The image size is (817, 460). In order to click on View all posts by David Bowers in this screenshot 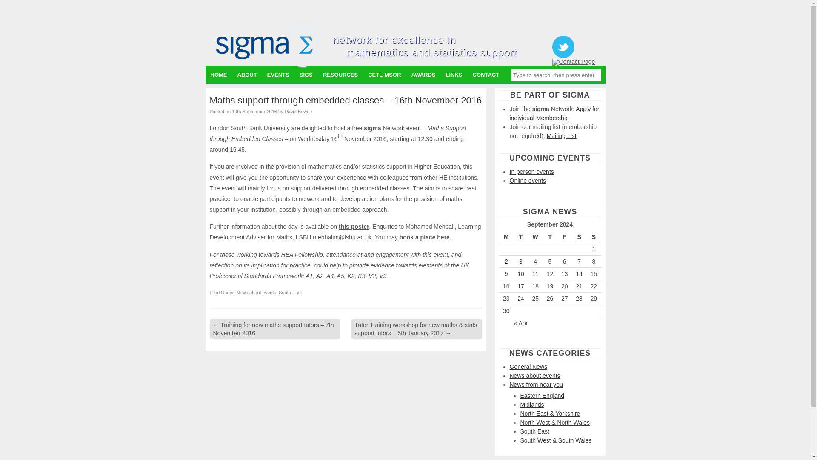, I will do `click(299, 111)`.